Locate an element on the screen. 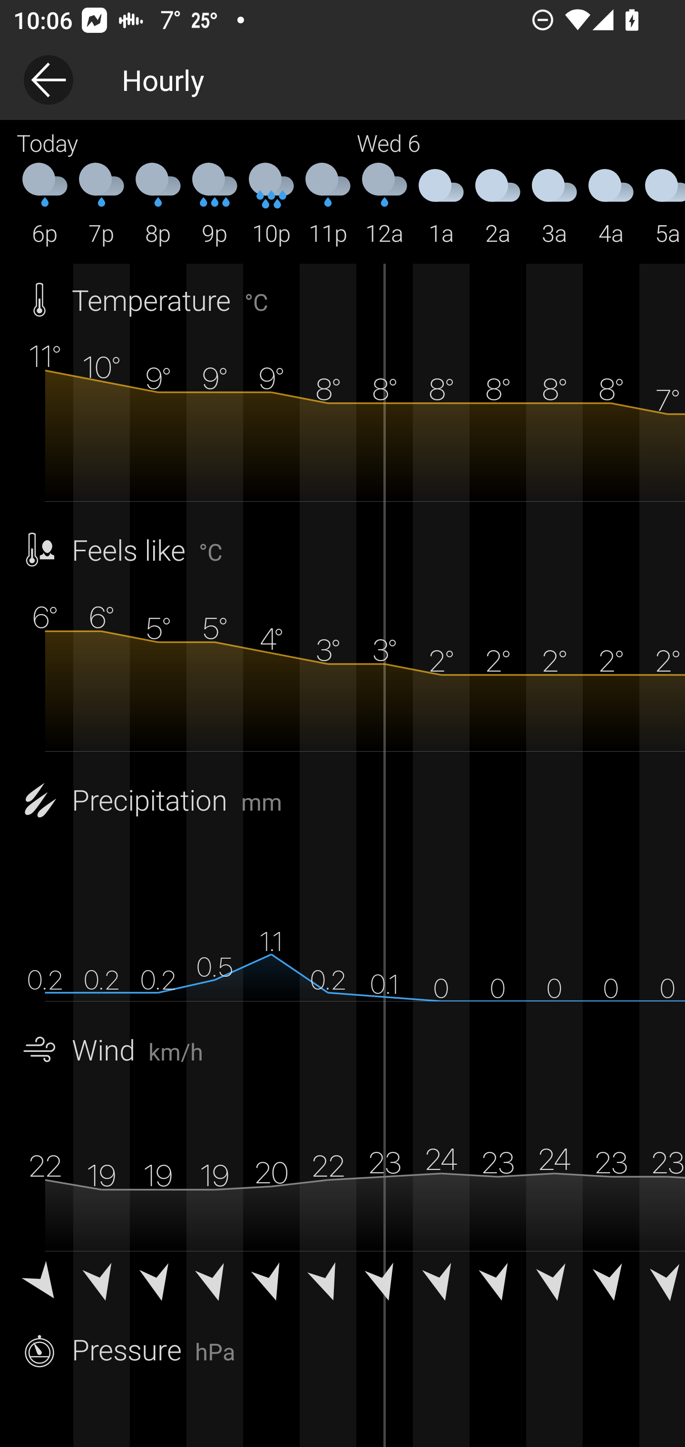 Image resolution: width=685 pixels, height=1447 pixels. 7p is located at coordinates (102, 205).